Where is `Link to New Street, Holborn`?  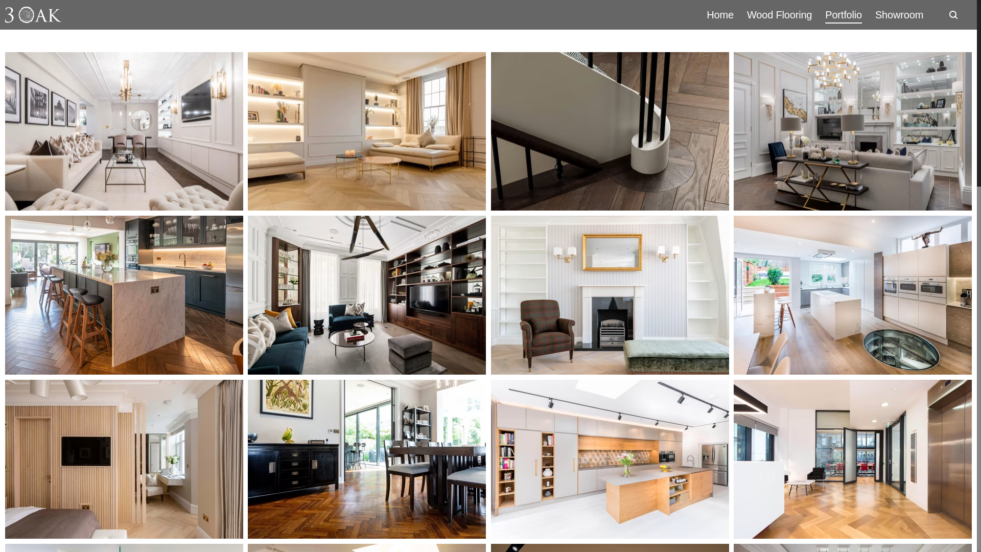 Link to New Street, Holborn is located at coordinates (853, 459).